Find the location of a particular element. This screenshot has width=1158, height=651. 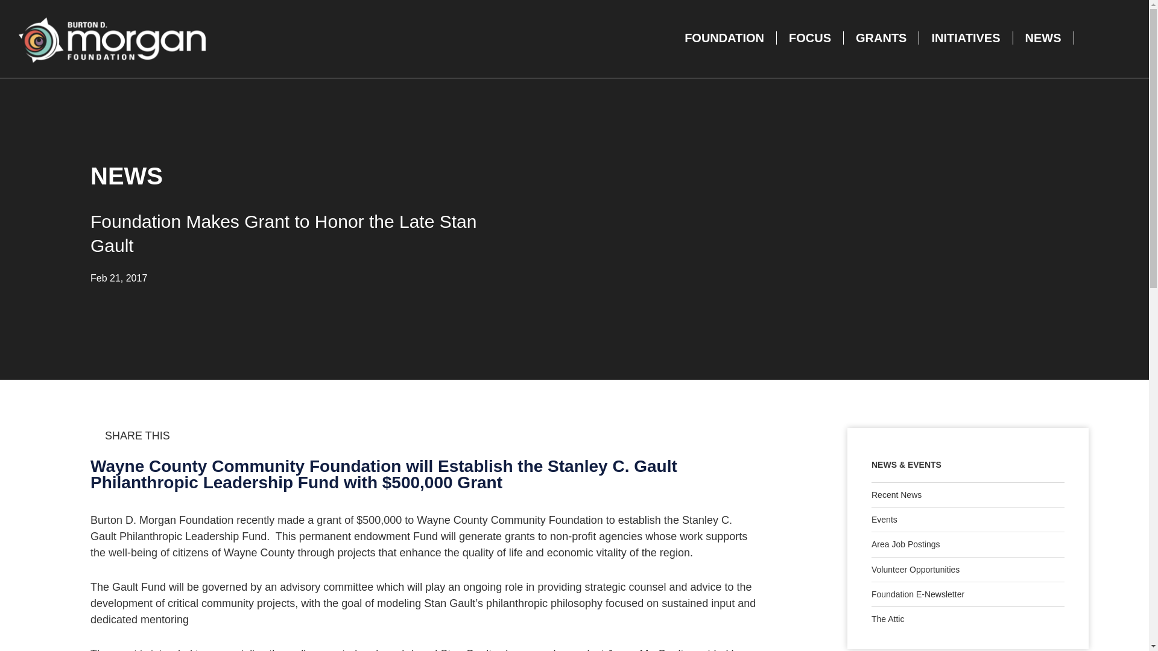

Area Job Postings is located at coordinates (967, 544).